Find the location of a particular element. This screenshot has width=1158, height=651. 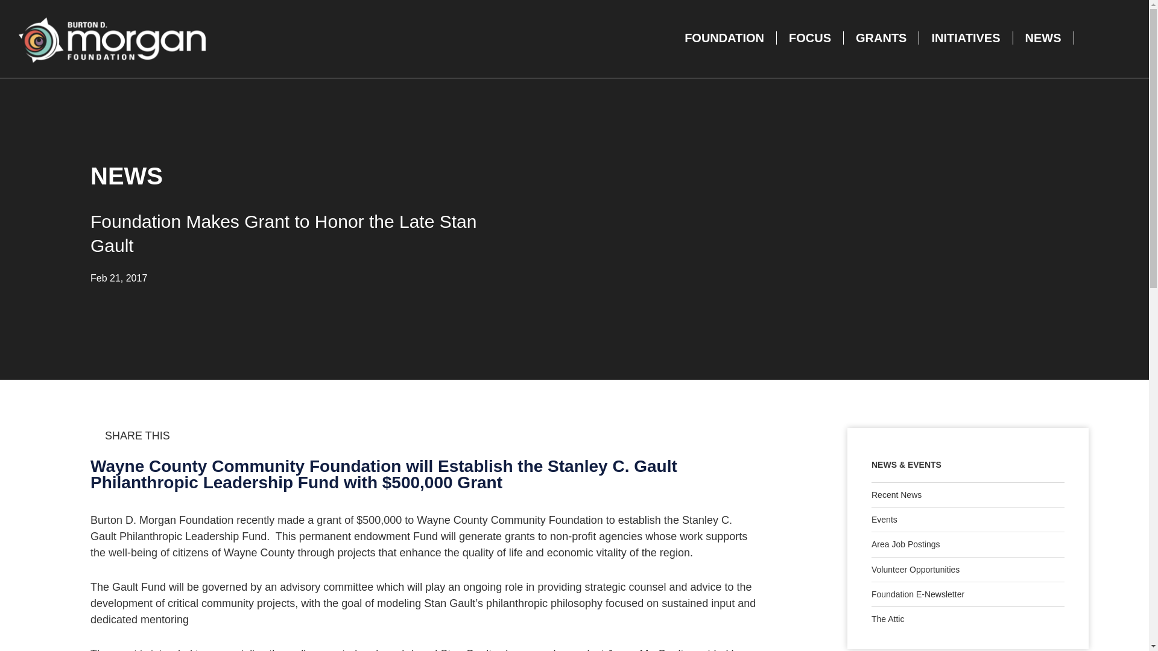

Area Job Postings is located at coordinates (967, 544).